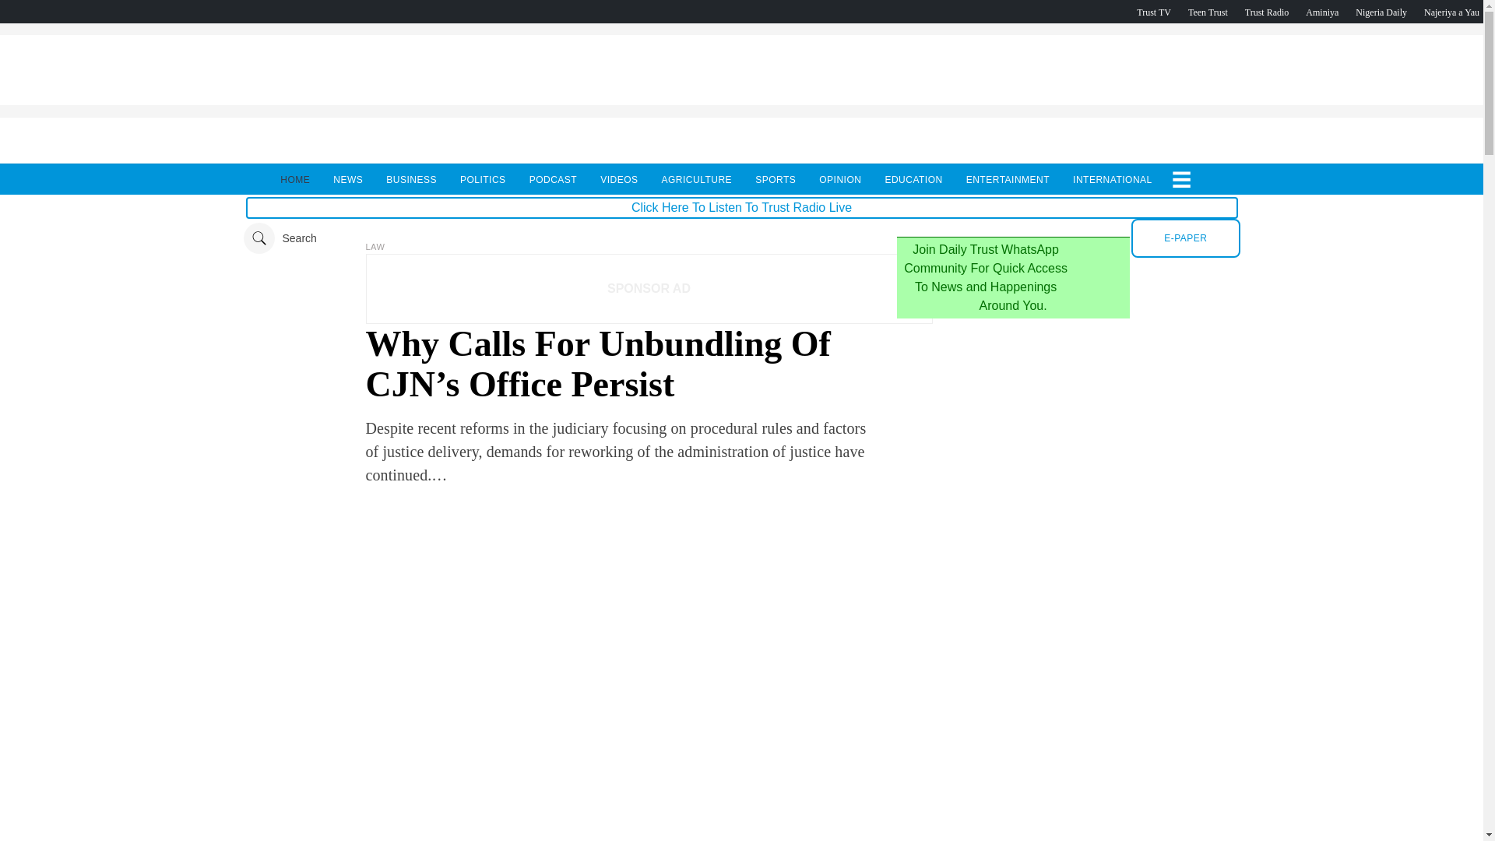  What do you see at coordinates (1185, 238) in the screenshot?
I see `E-PAPER` at bounding box center [1185, 238].